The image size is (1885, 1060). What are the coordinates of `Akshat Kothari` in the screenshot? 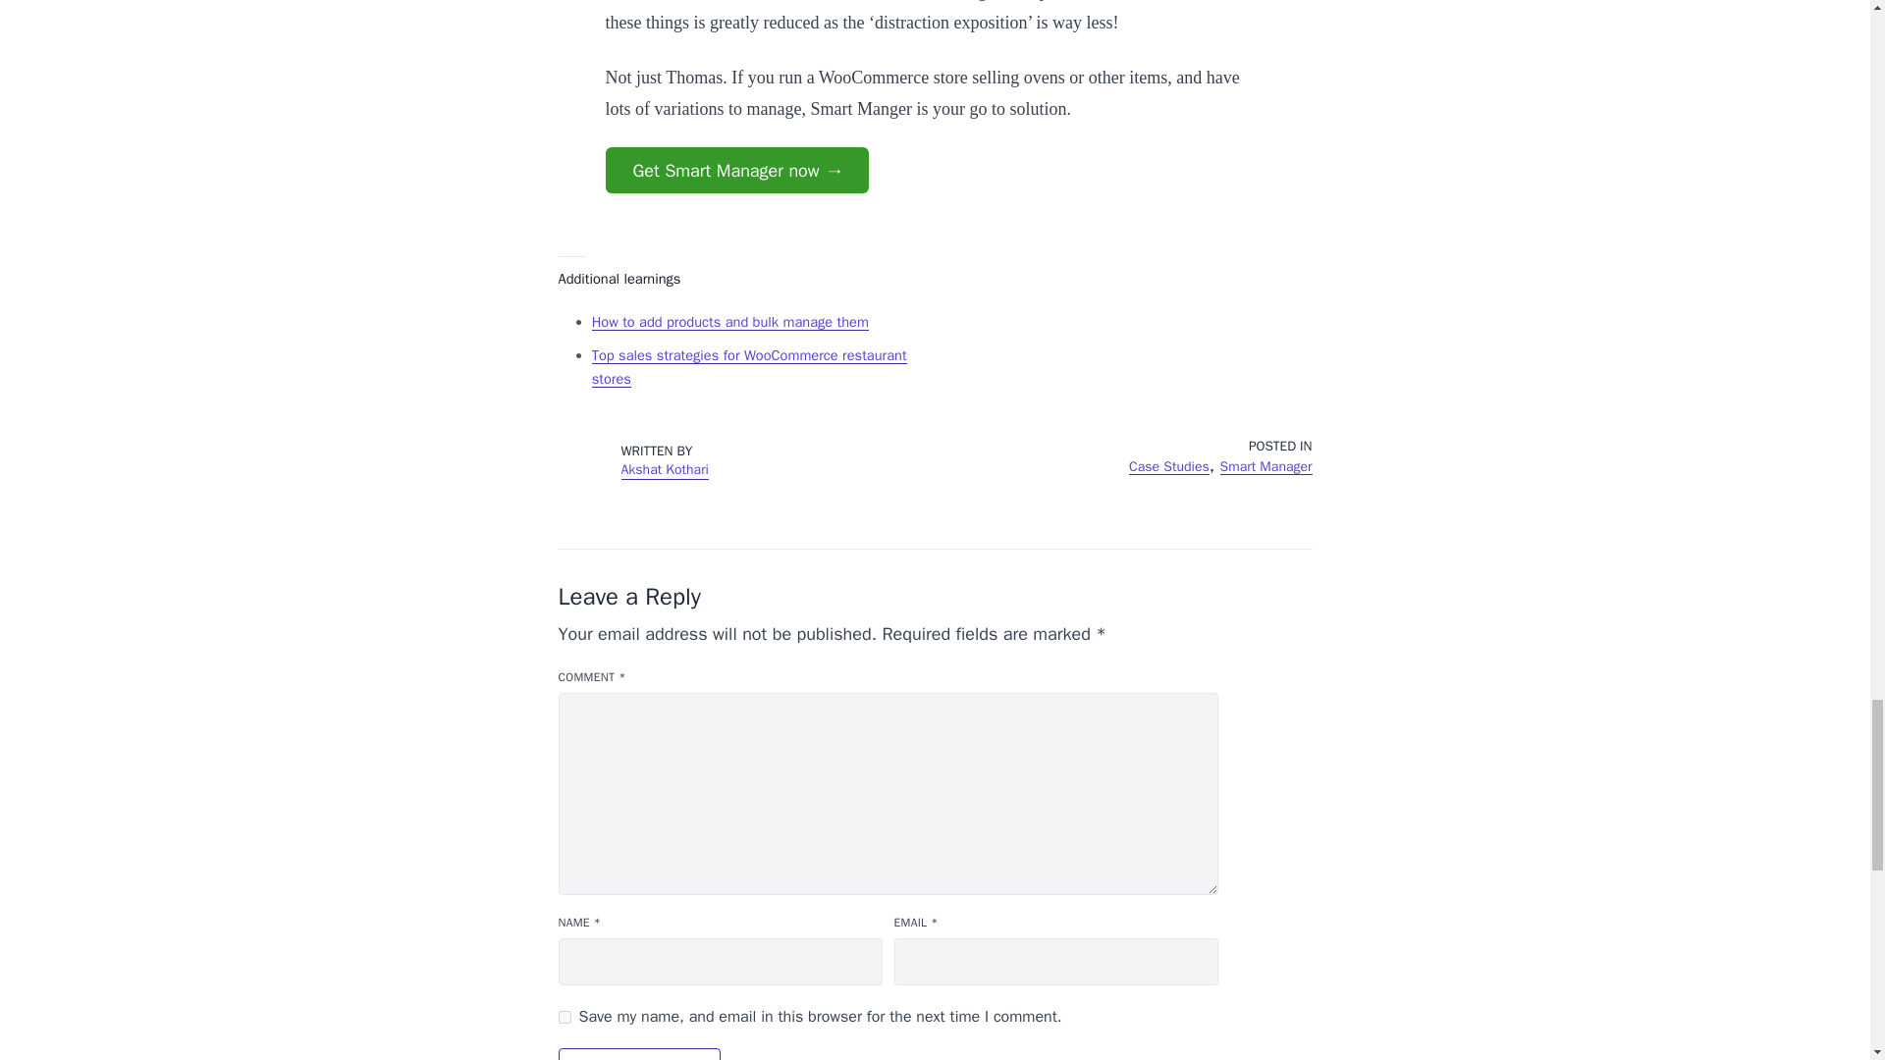 It's located at (664, 469).